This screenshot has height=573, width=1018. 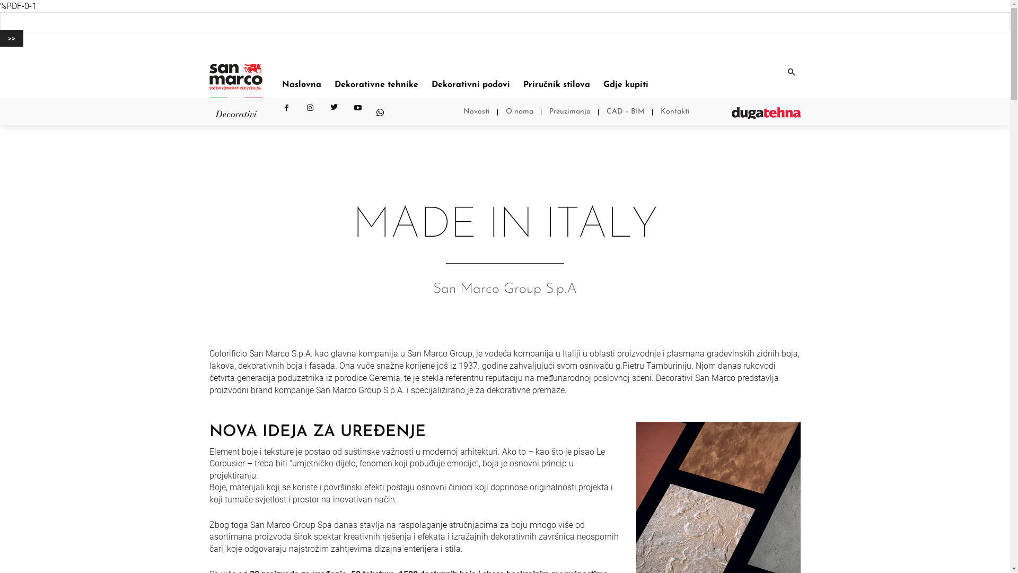 What do you see at coordinates (570, 112) in the screenshot?
I see `Preuzimanja` at bounding box center [570, 112].